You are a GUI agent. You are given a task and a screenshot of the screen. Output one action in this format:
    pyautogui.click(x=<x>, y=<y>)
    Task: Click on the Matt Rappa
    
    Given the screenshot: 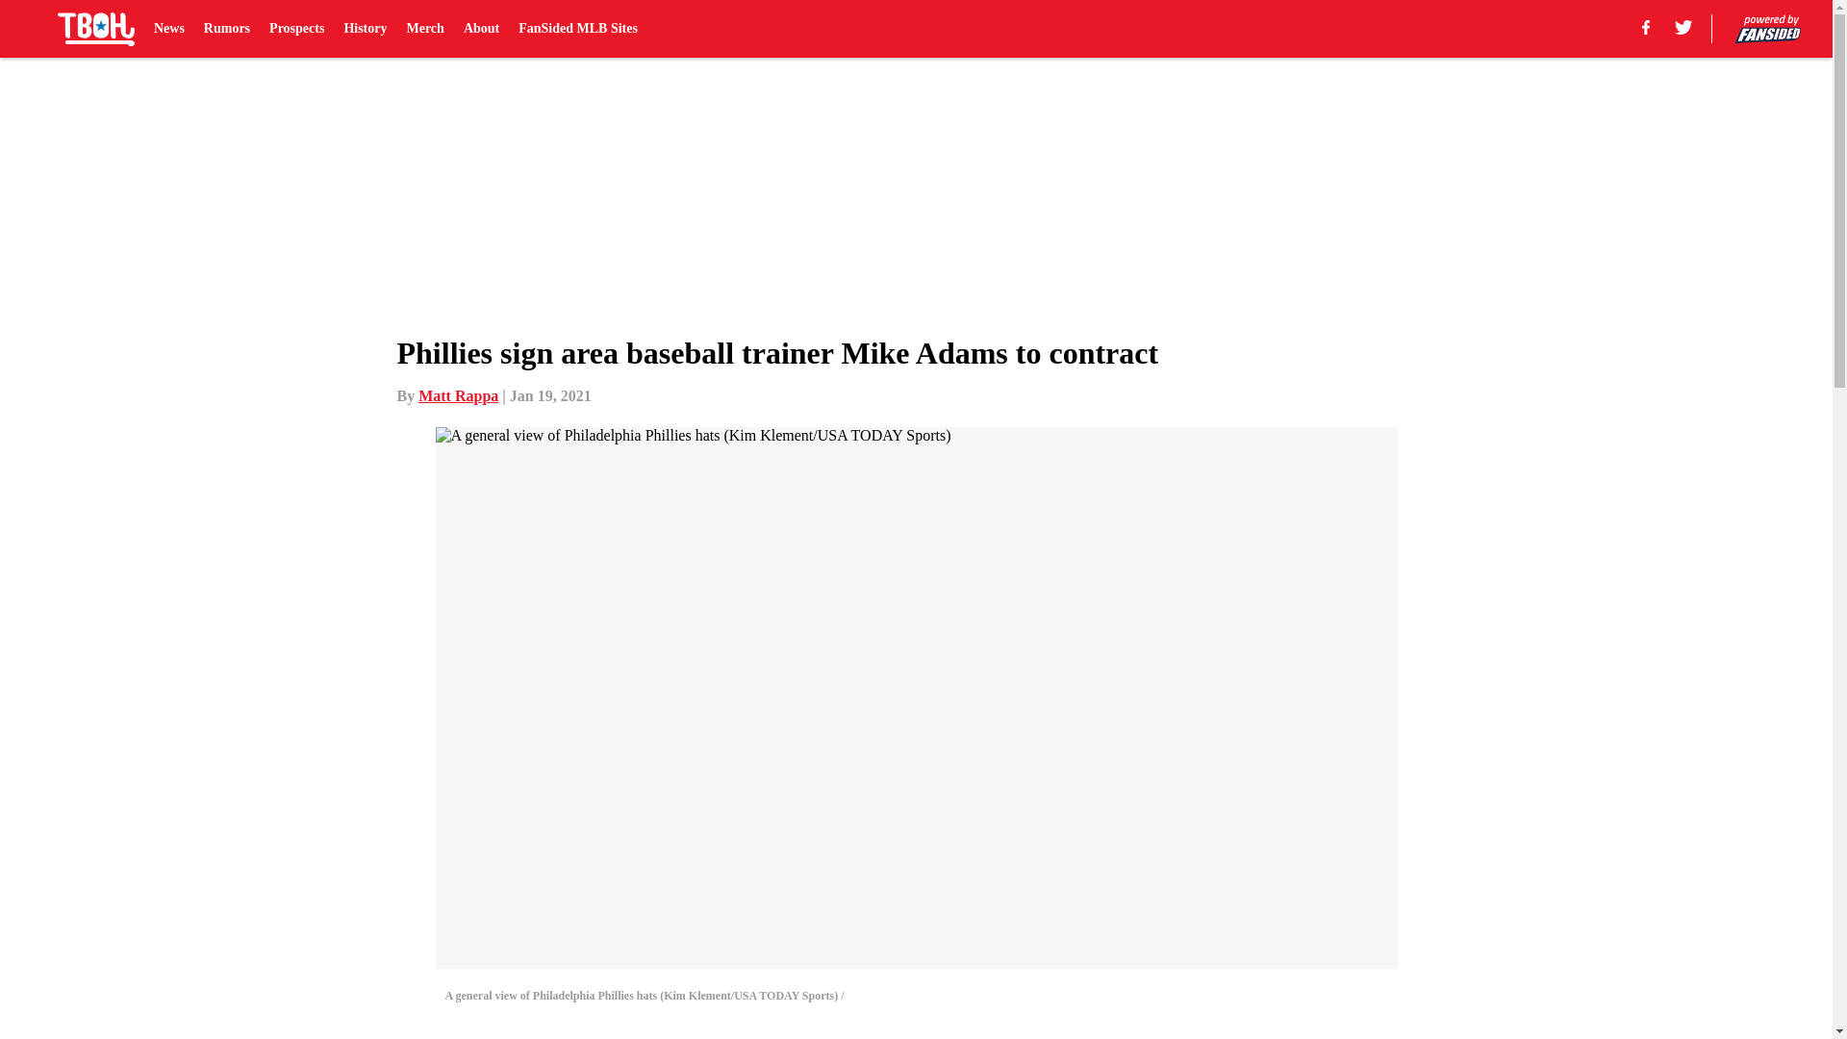 What is the action you would take?
    pyautogui.click(x=458, y=395)
    